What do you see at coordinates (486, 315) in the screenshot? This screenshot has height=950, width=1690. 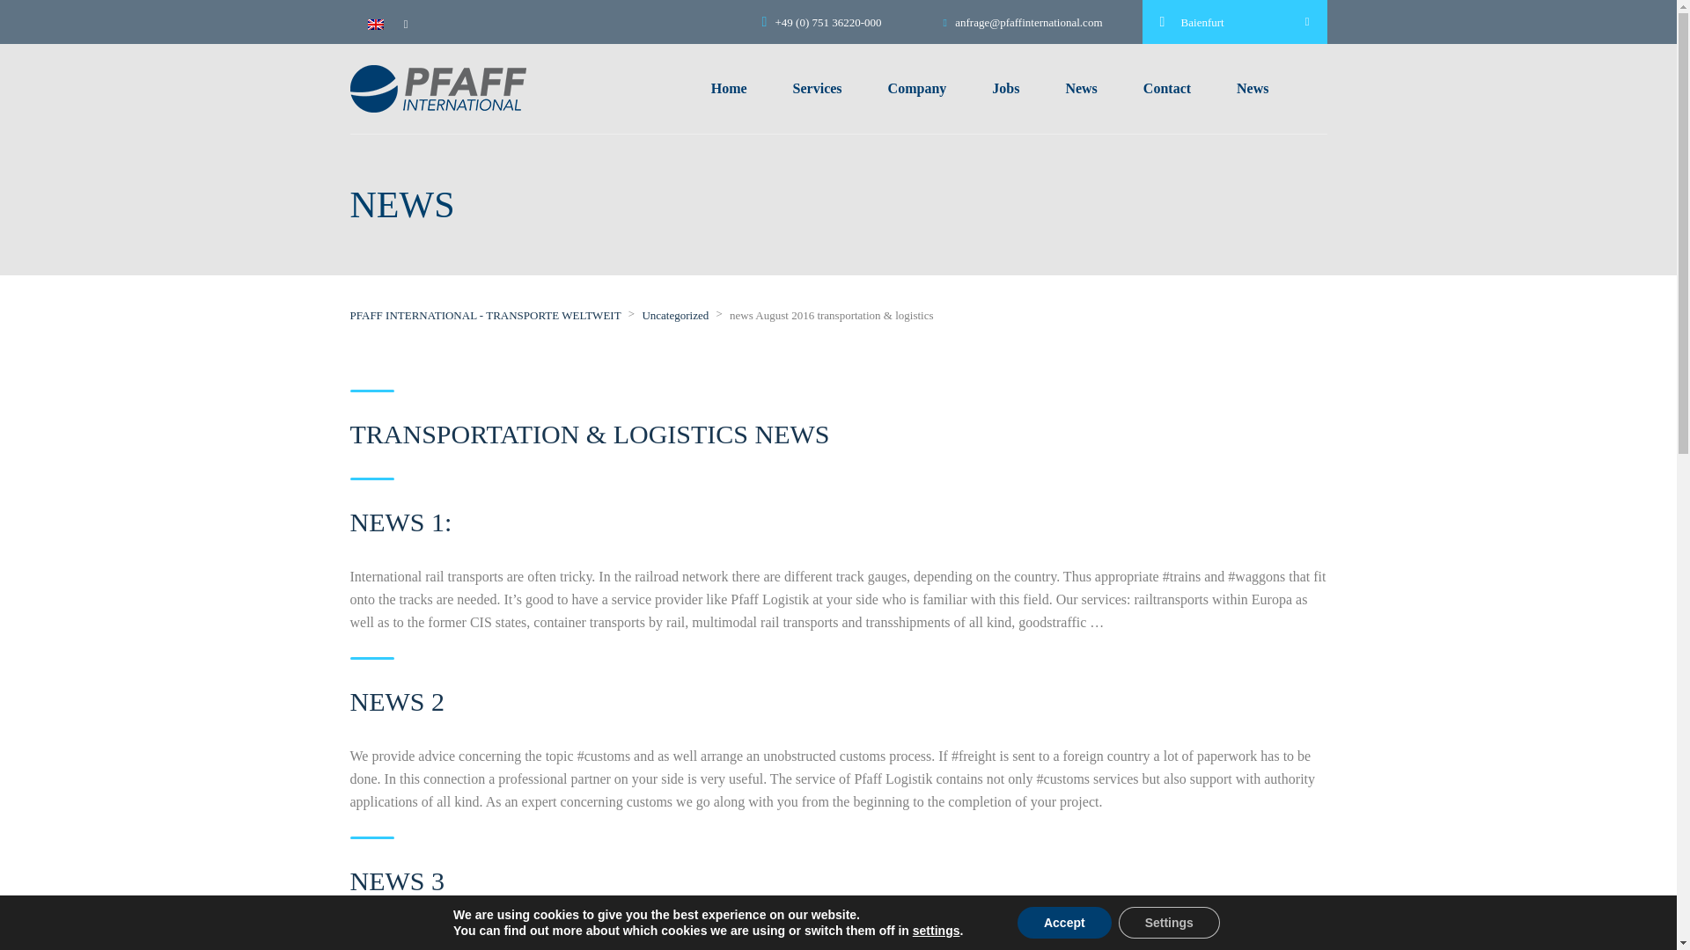 I see `Go to PFAFF INTERNATIONAL - TRANSPORTE WELTWEIT.` at bounding box center [486, 315].